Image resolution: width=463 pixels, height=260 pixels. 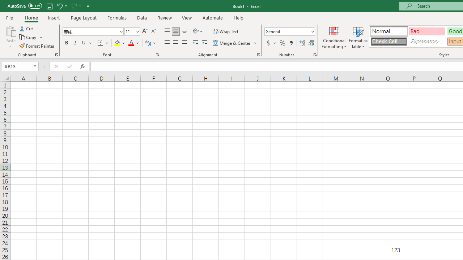 What do you see at coordinates (268, 43) in the screenshot?
I see `Accounting Number Format` at bounding box center [268, 43].